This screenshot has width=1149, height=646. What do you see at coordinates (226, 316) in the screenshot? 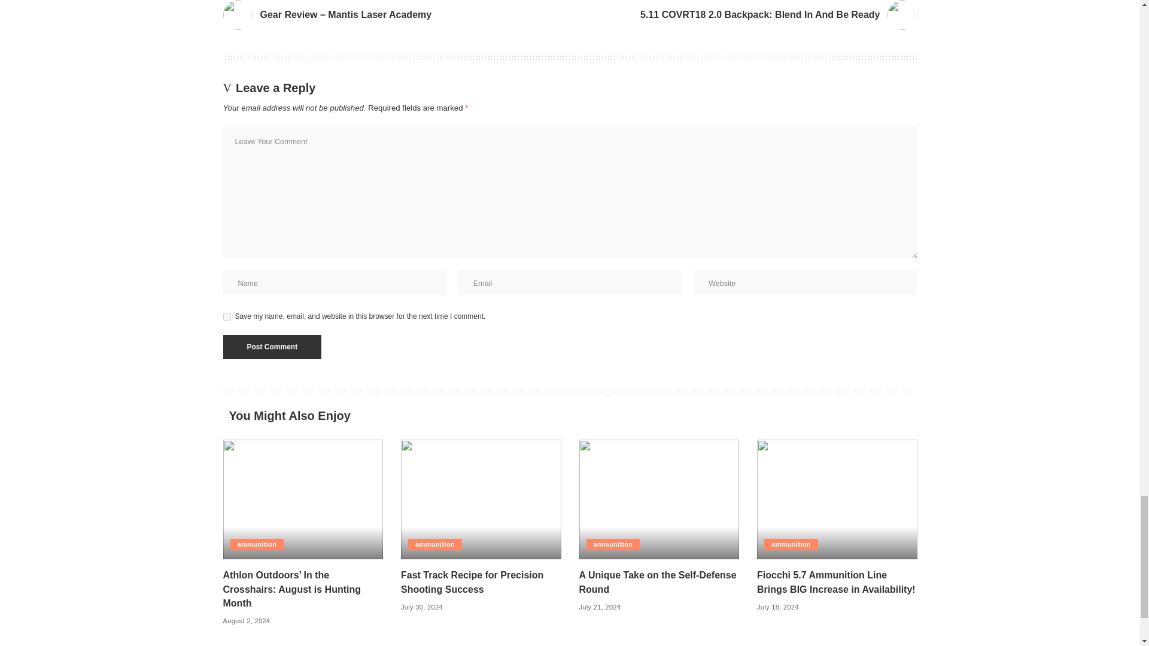
I see `yes` at bounding box center [226, 316].